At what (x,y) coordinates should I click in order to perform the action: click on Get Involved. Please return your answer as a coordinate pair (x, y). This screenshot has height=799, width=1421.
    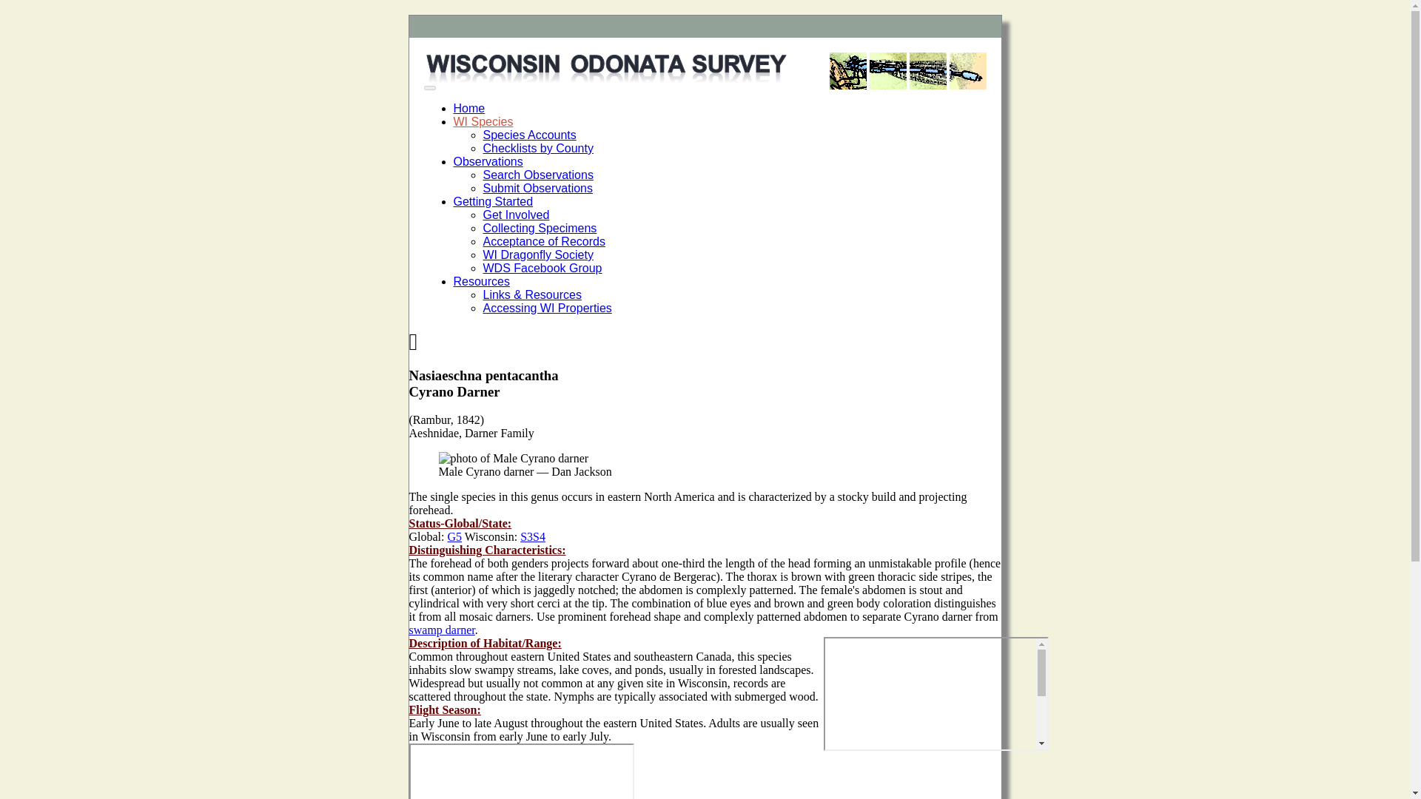
    Looking at the image, I should click on (515, 215).